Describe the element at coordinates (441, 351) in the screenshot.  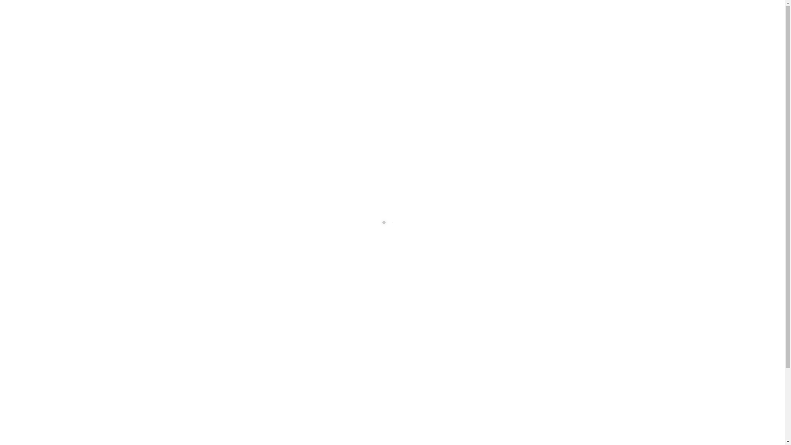
I see `Create Business Account` at that location.